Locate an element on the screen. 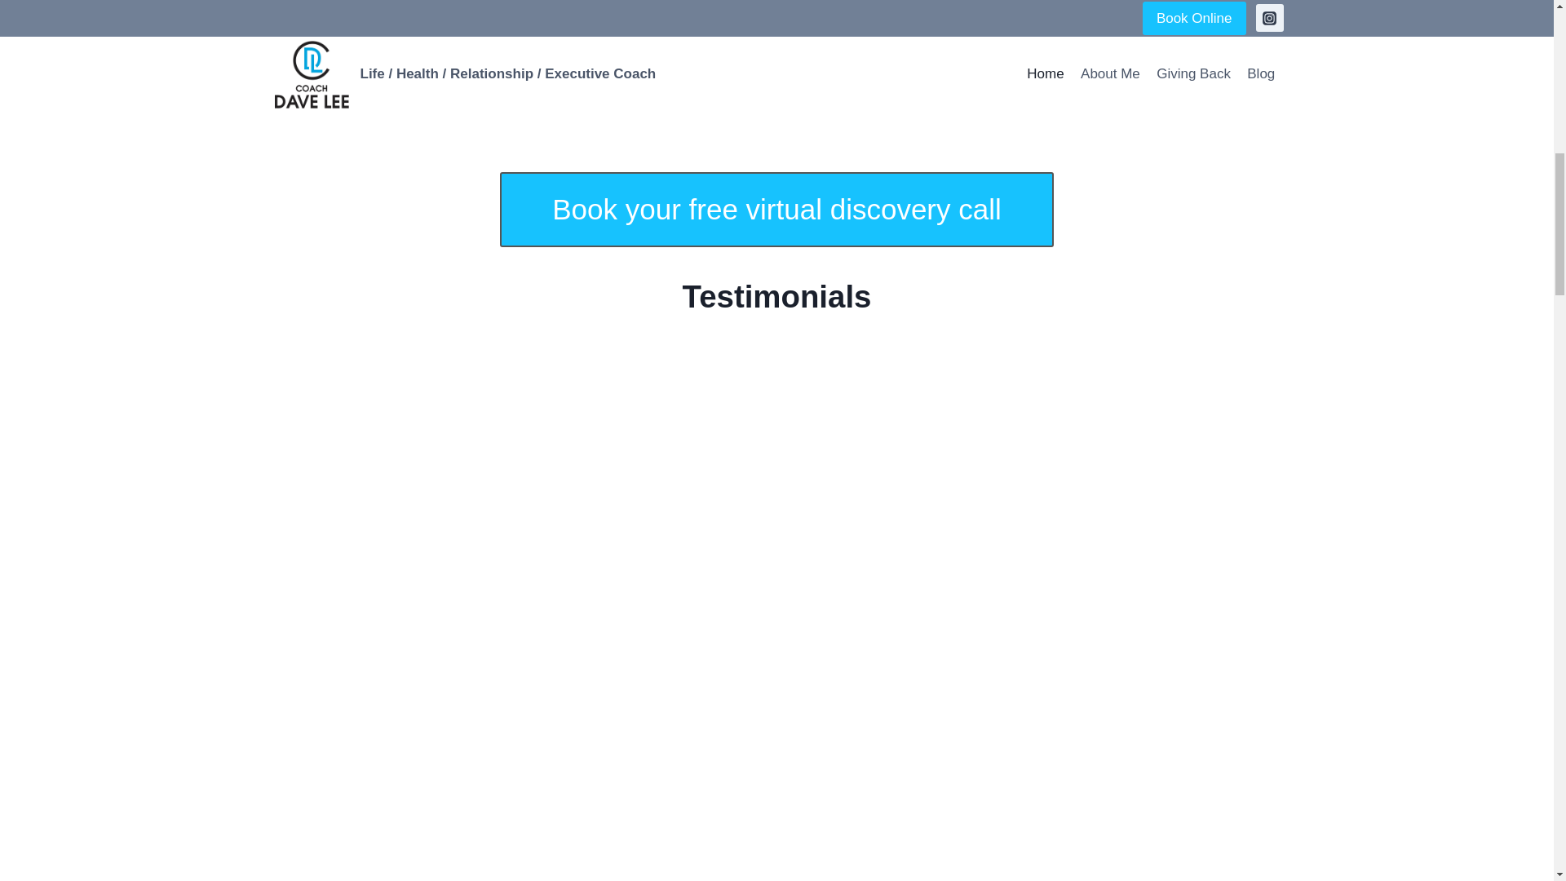 This screenshot has height=881, width=1566. Why Coaching? is located at coordinates (776, 59).